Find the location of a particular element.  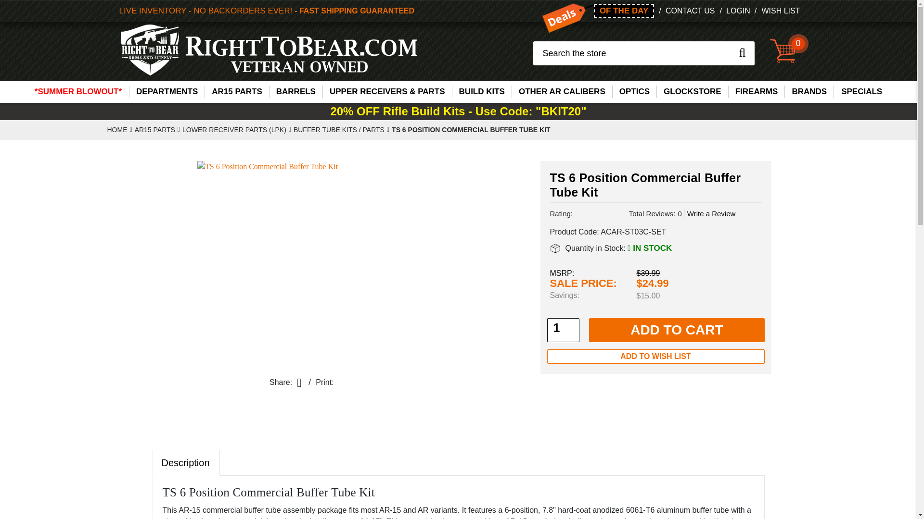

Add to Cart is located at coordinates (677, 330).